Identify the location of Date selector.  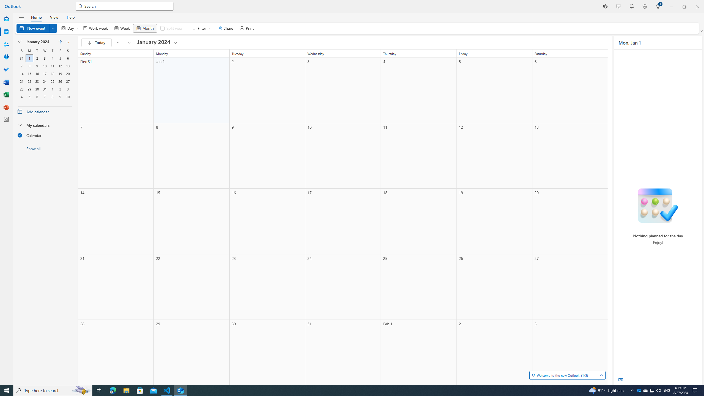
(20, 42).